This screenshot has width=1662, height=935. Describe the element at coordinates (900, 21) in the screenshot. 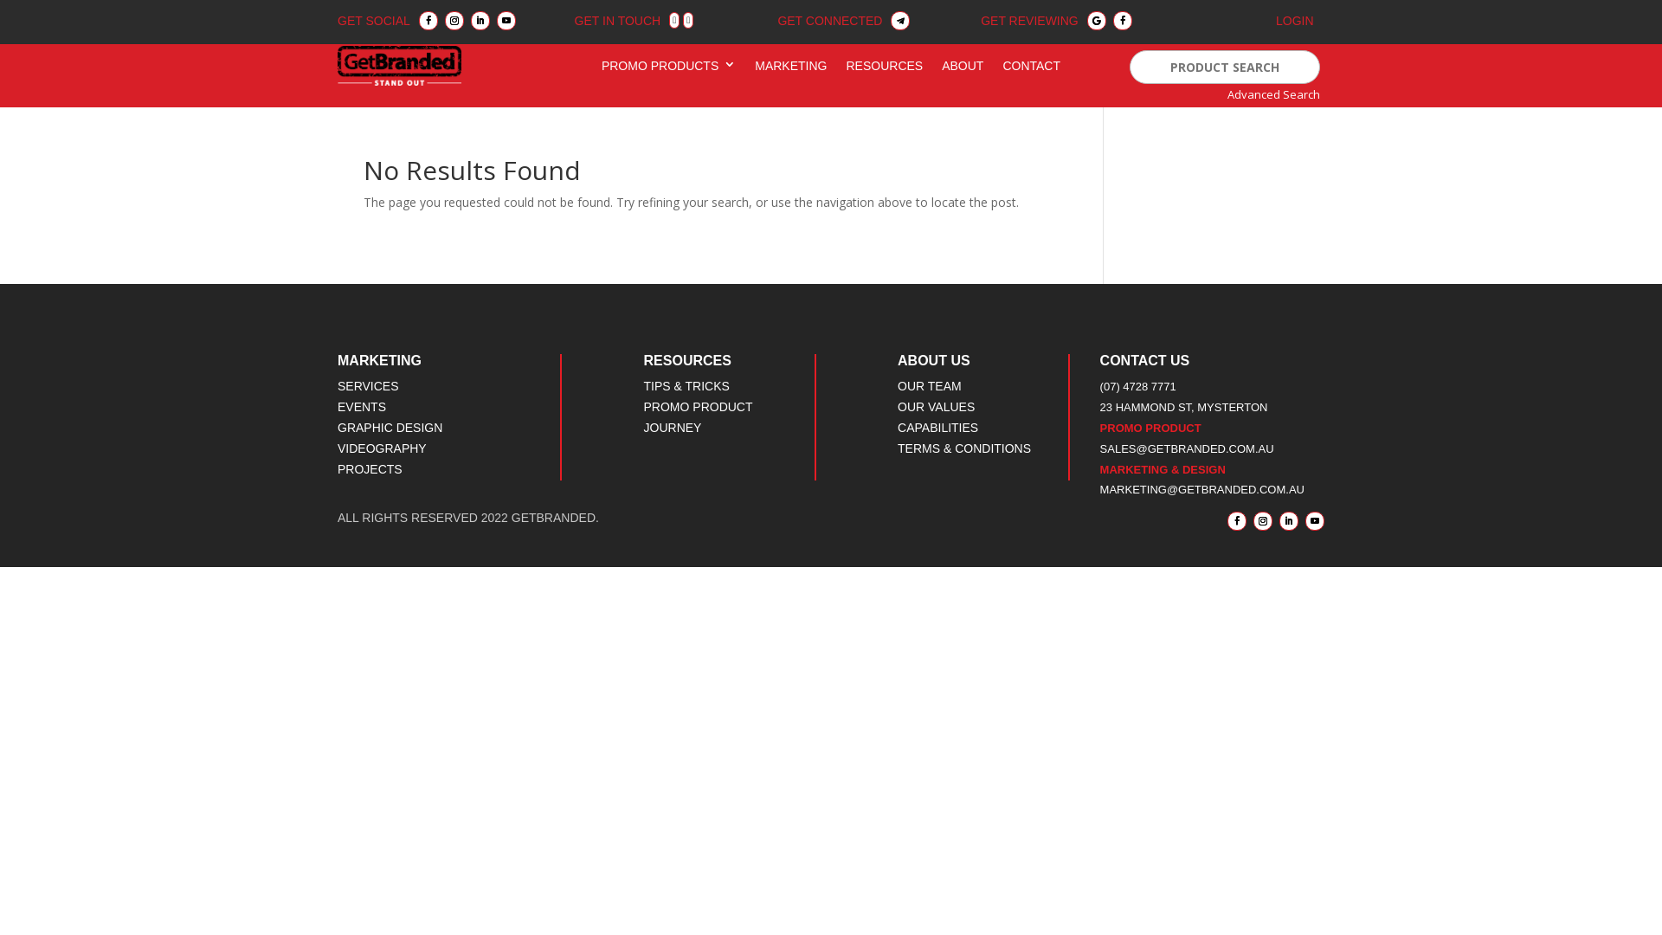

I see `Follow on Telegram` at that location.